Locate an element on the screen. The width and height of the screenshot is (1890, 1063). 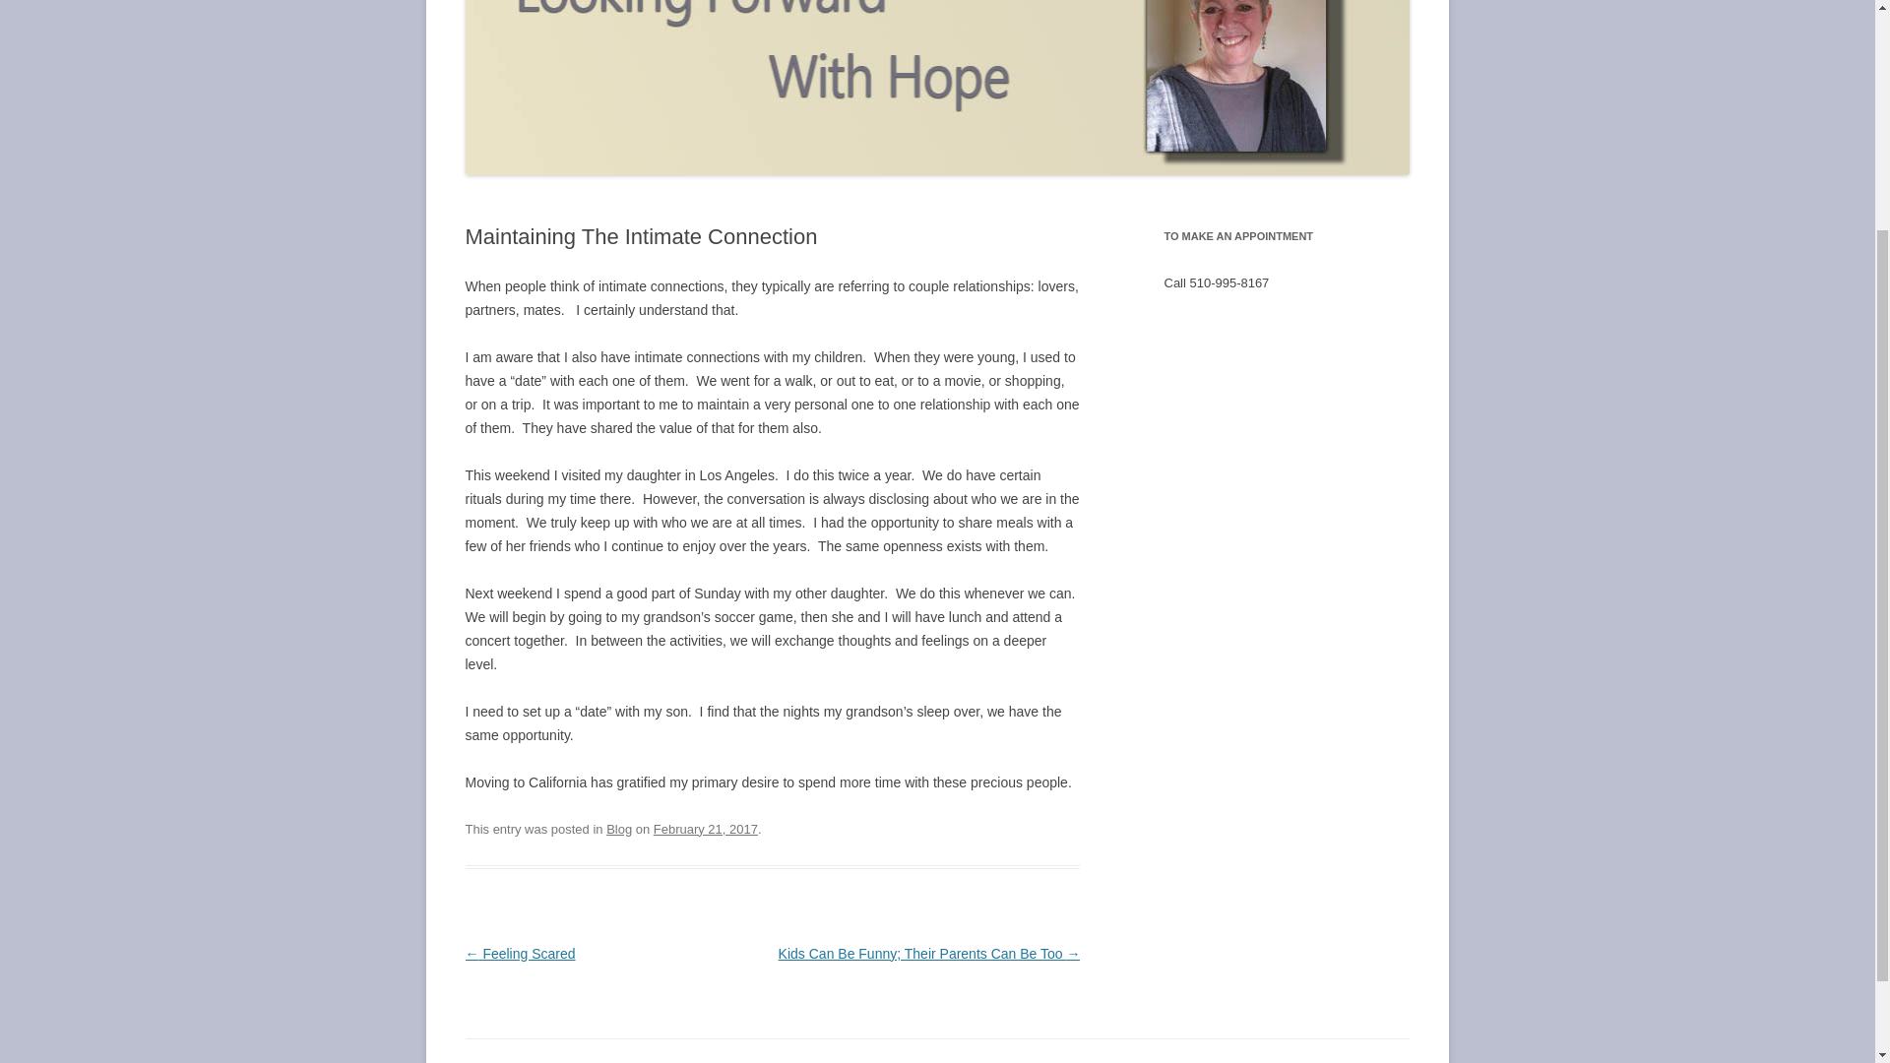
February 21, 2017 is located at coordinates (705, 829).